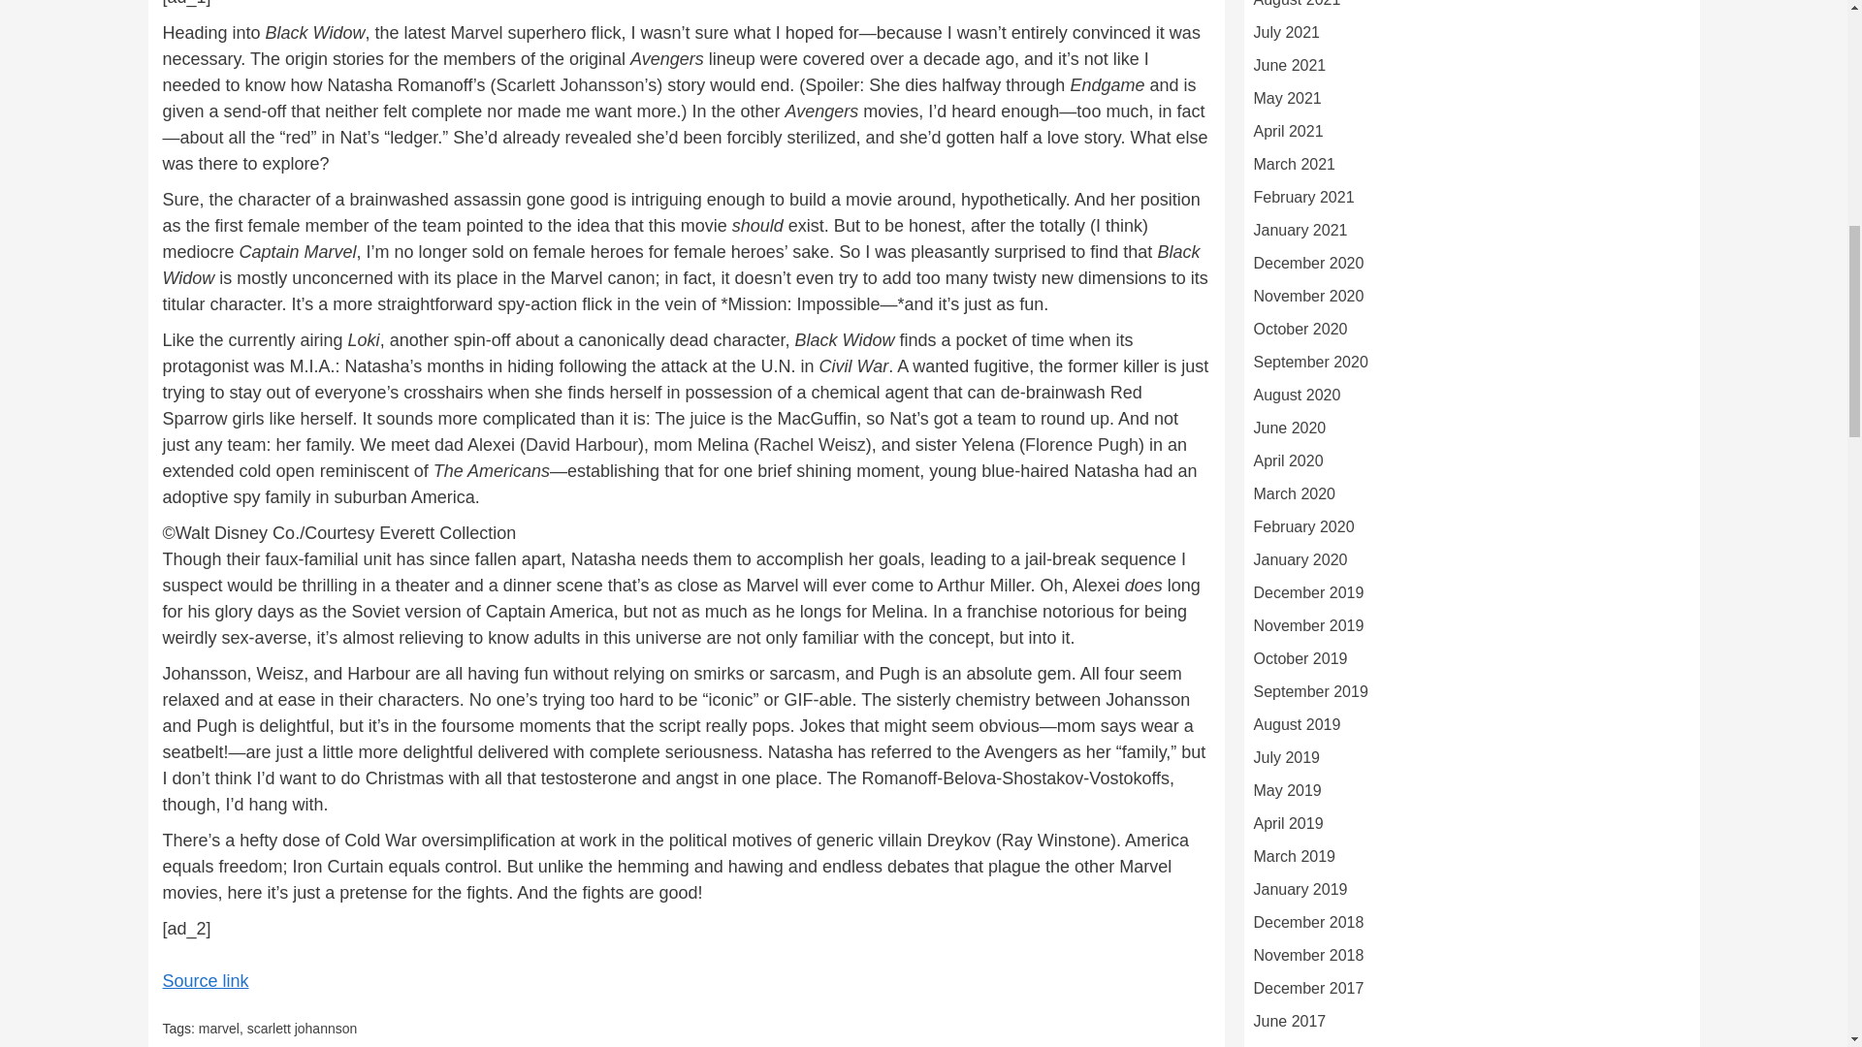  What do you see at coordinates (569, 85) in the screenshot?
I see `Scarlett Johansson` at bounding box center [569, 85].